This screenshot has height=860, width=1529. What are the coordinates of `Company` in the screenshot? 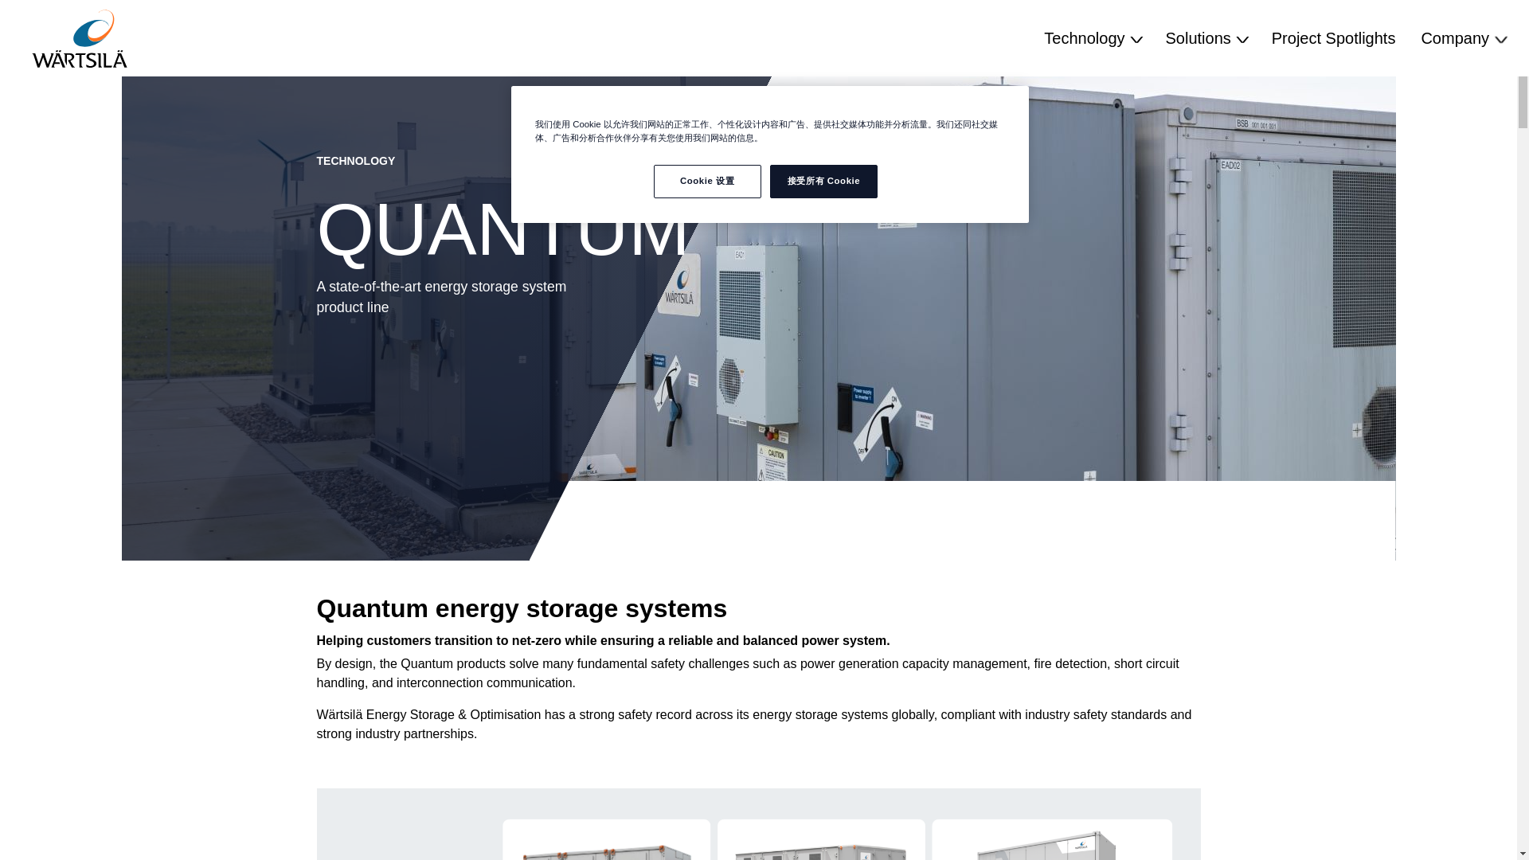 It's located at (1462, 38).